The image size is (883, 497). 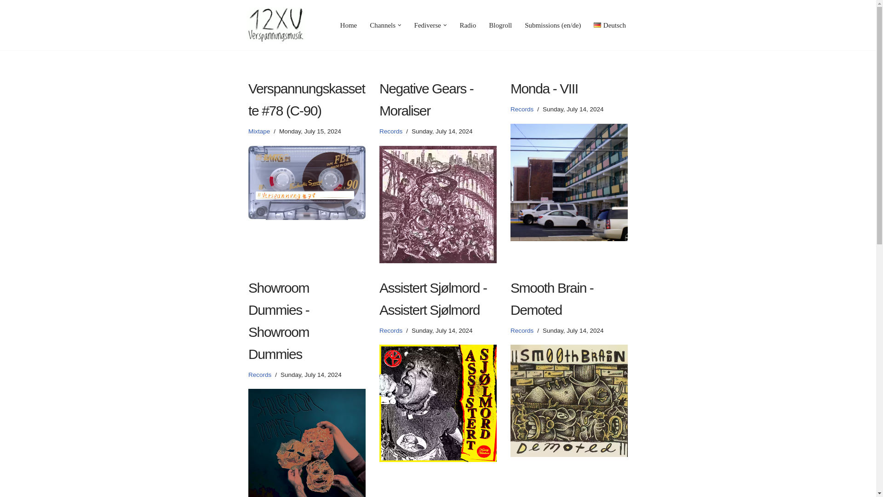 I want to click on Negative Gears - Moraliser, so click(x=438, y=204).